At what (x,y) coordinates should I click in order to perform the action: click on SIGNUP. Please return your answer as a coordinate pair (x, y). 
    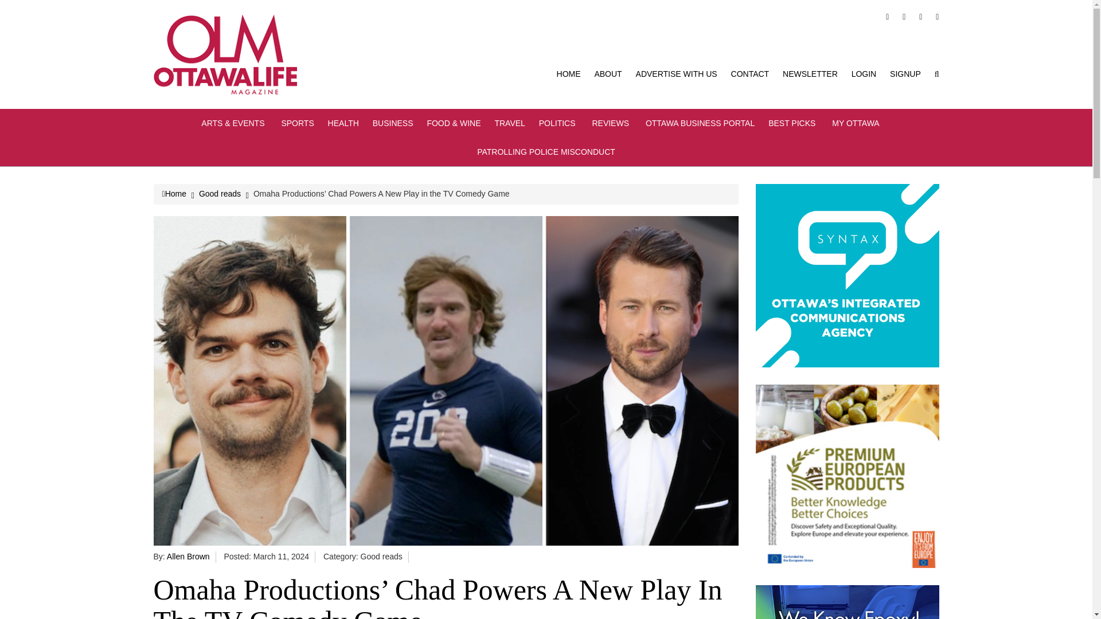
    Looking at the image, I should click on (905, 73).